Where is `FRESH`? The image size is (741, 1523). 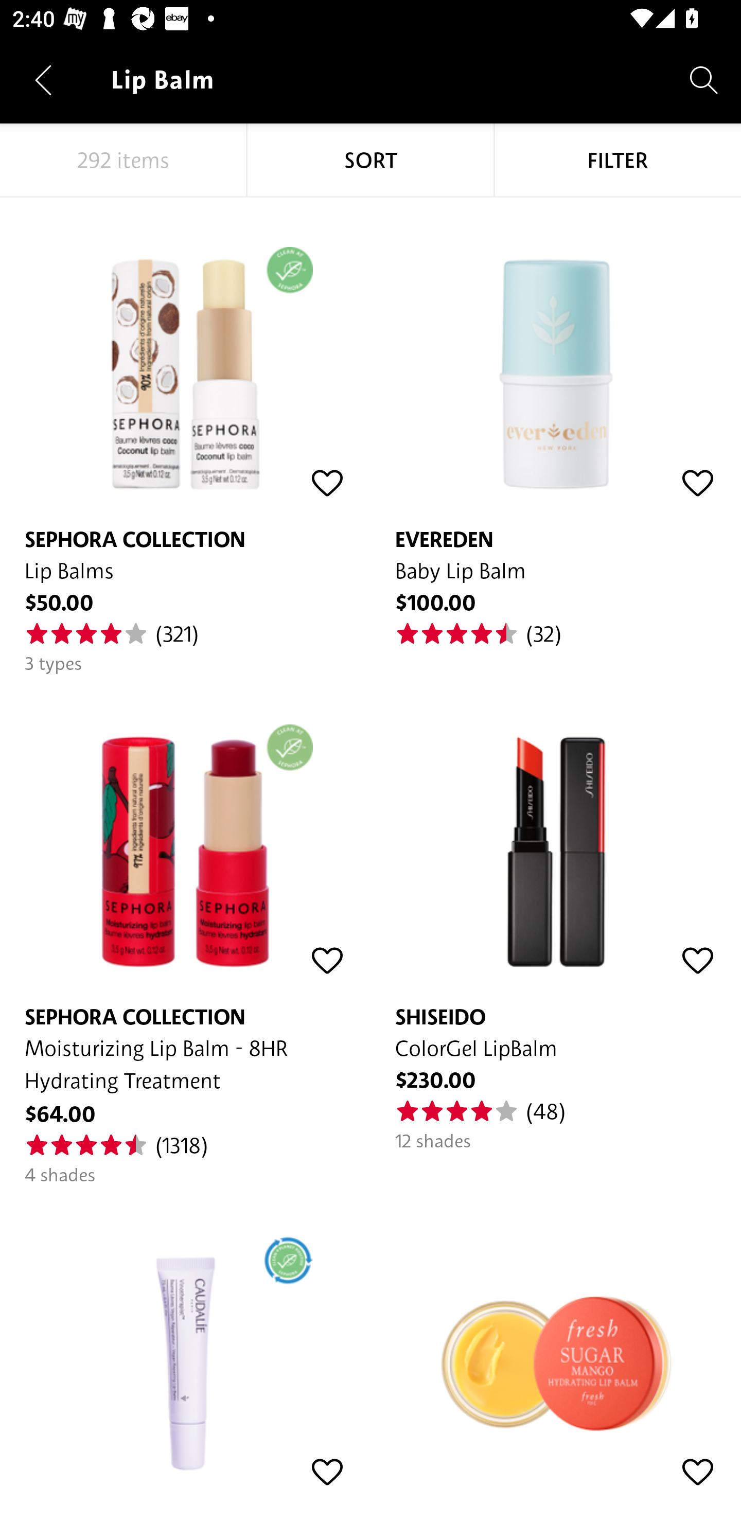
FRESH is located at coordinates (556, 1342).